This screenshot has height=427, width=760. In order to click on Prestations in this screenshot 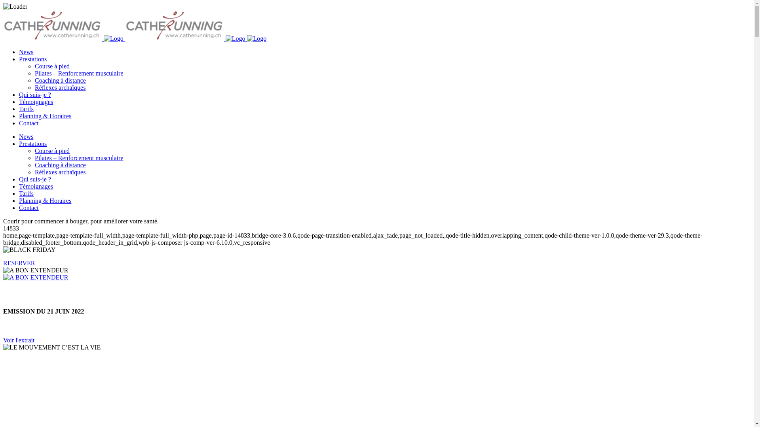, I will do `click(33, 59)`.